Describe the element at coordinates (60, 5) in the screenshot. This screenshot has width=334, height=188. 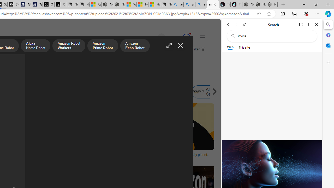
I see `X` at that location.